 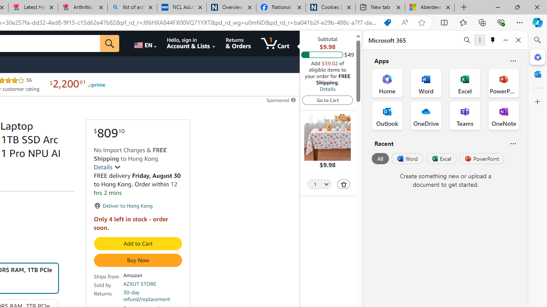 What do you see at coordinates (465, 115) in the screenshot?
I see `Teams Office App` at bounding box center [465, 115].